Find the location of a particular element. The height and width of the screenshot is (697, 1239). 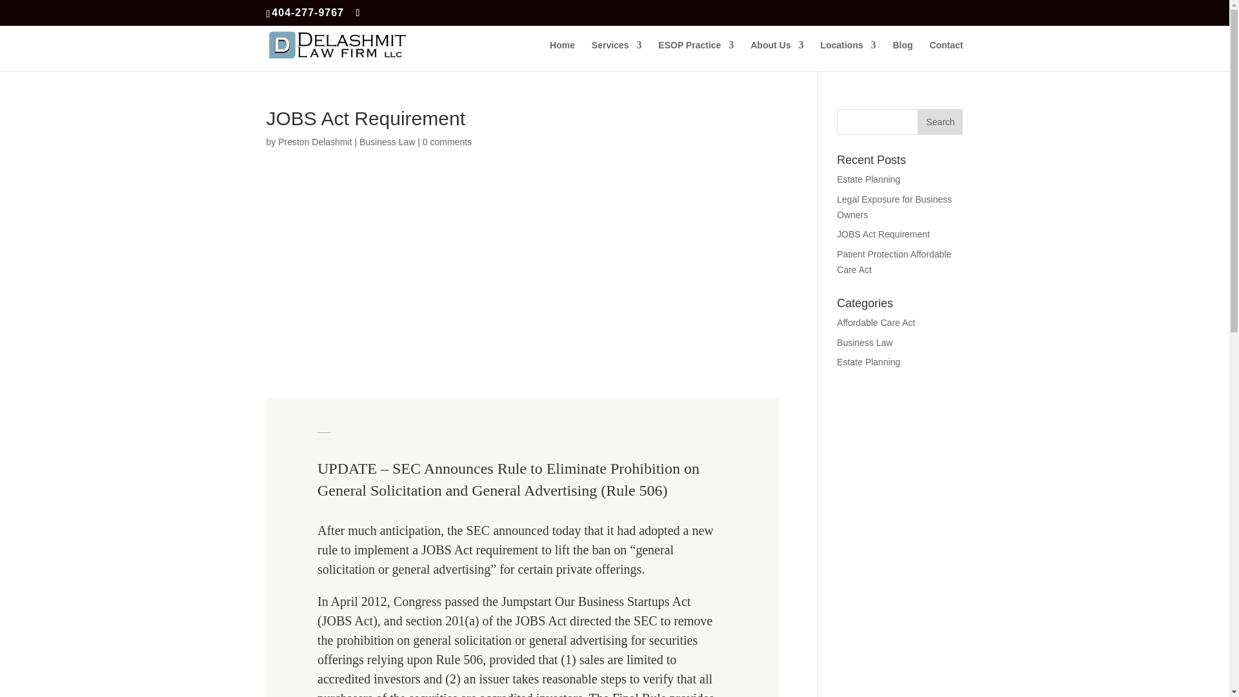

Patient Protection Affordable Care Act is located at coordinates (894, 261).